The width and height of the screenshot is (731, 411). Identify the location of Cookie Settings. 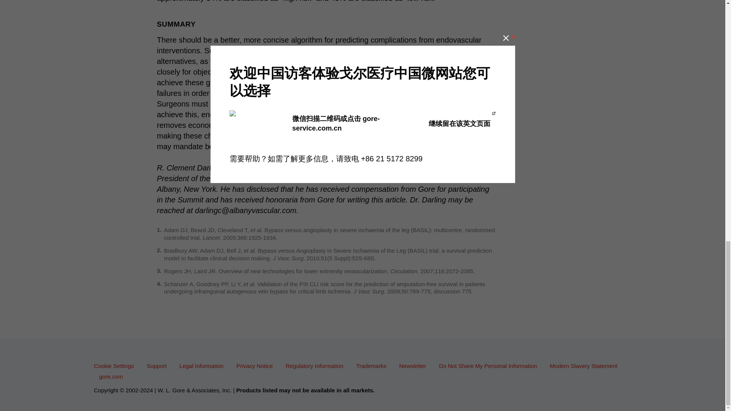
(116, 365).